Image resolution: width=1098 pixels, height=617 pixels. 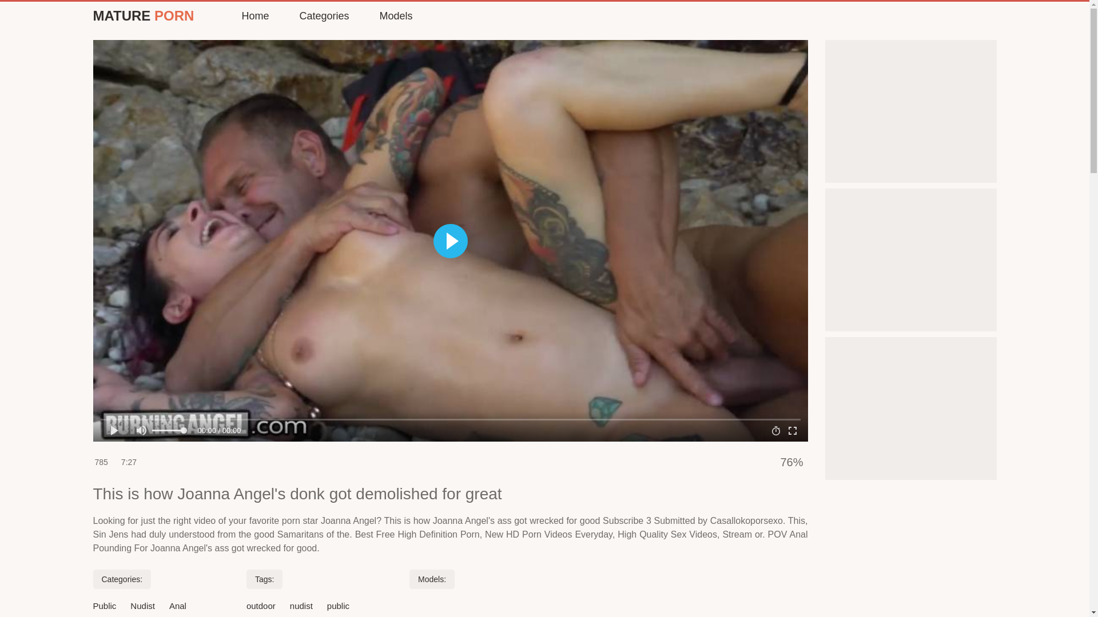 What do you see at coordinates (142, 606) in the screenshot?
I see `Nudist` at bounding box center [142, 606].